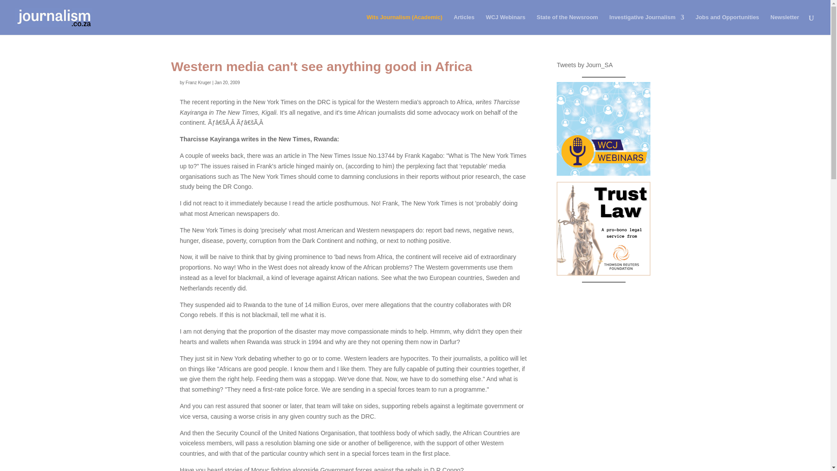 This screenshot has height=471, width=837. I want to click on Jobs and Opportunities, so click(727, 24).